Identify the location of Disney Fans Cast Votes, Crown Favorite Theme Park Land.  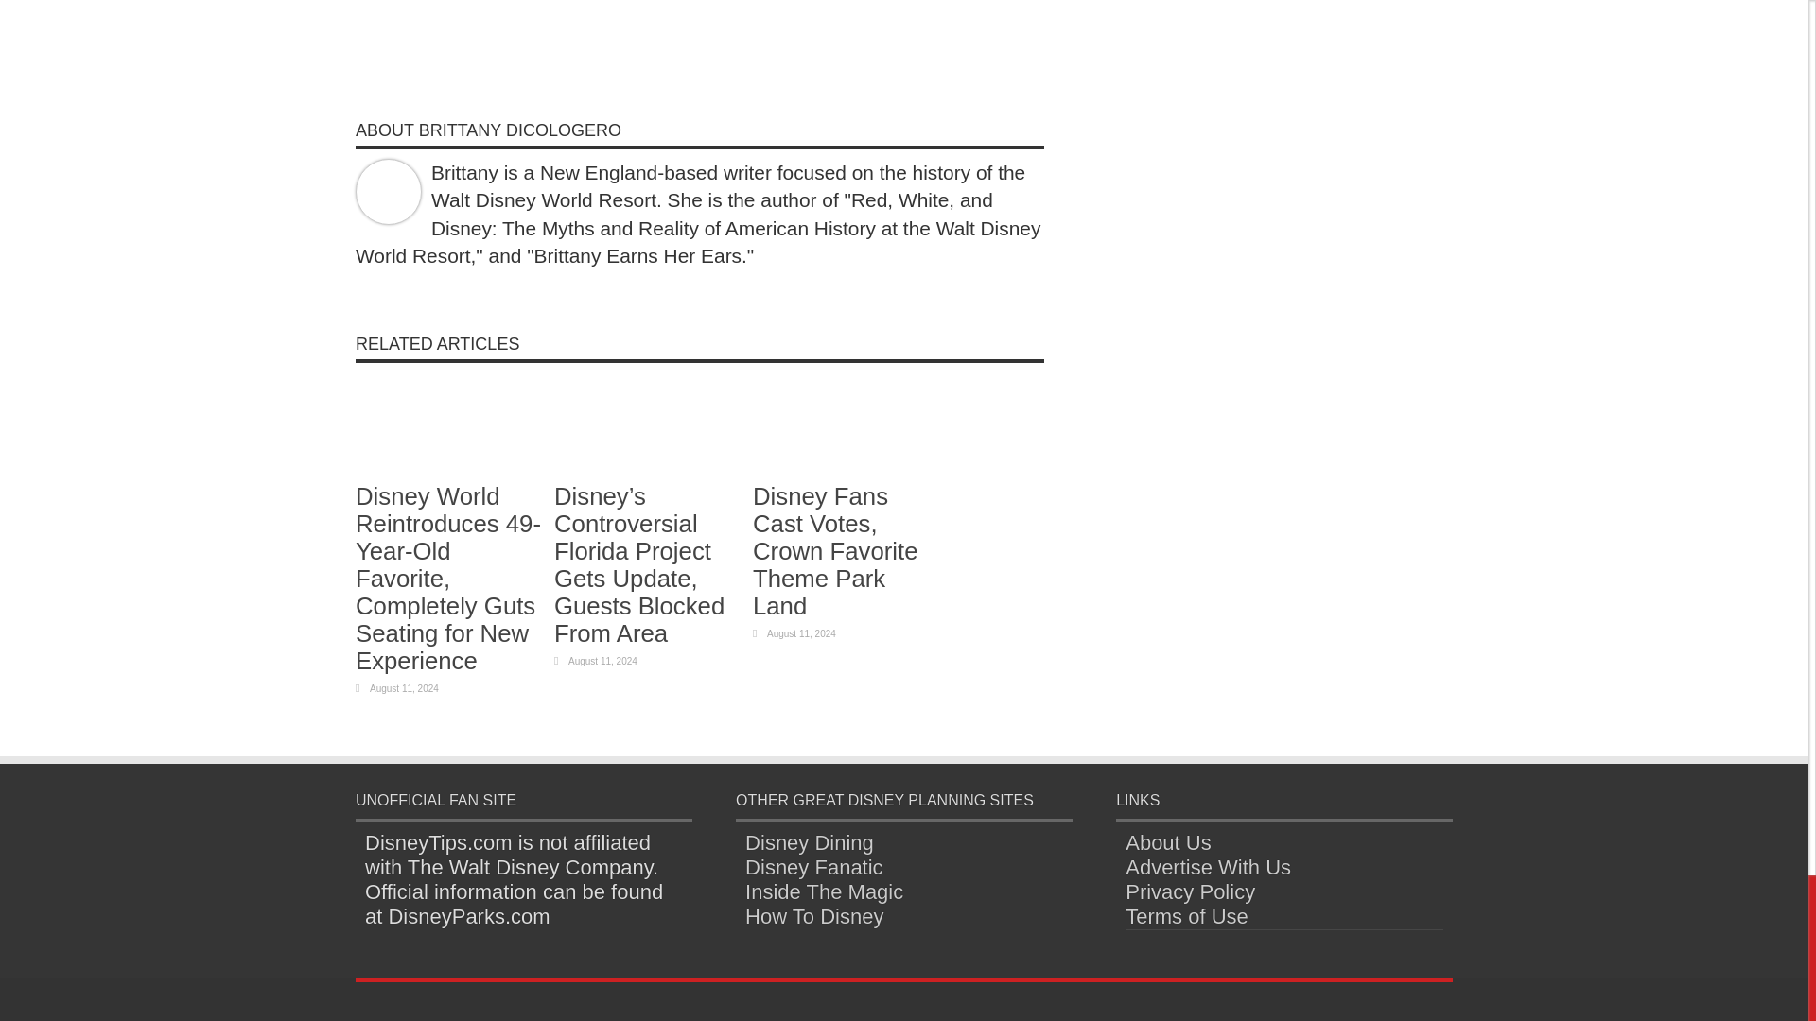
(834, 550).